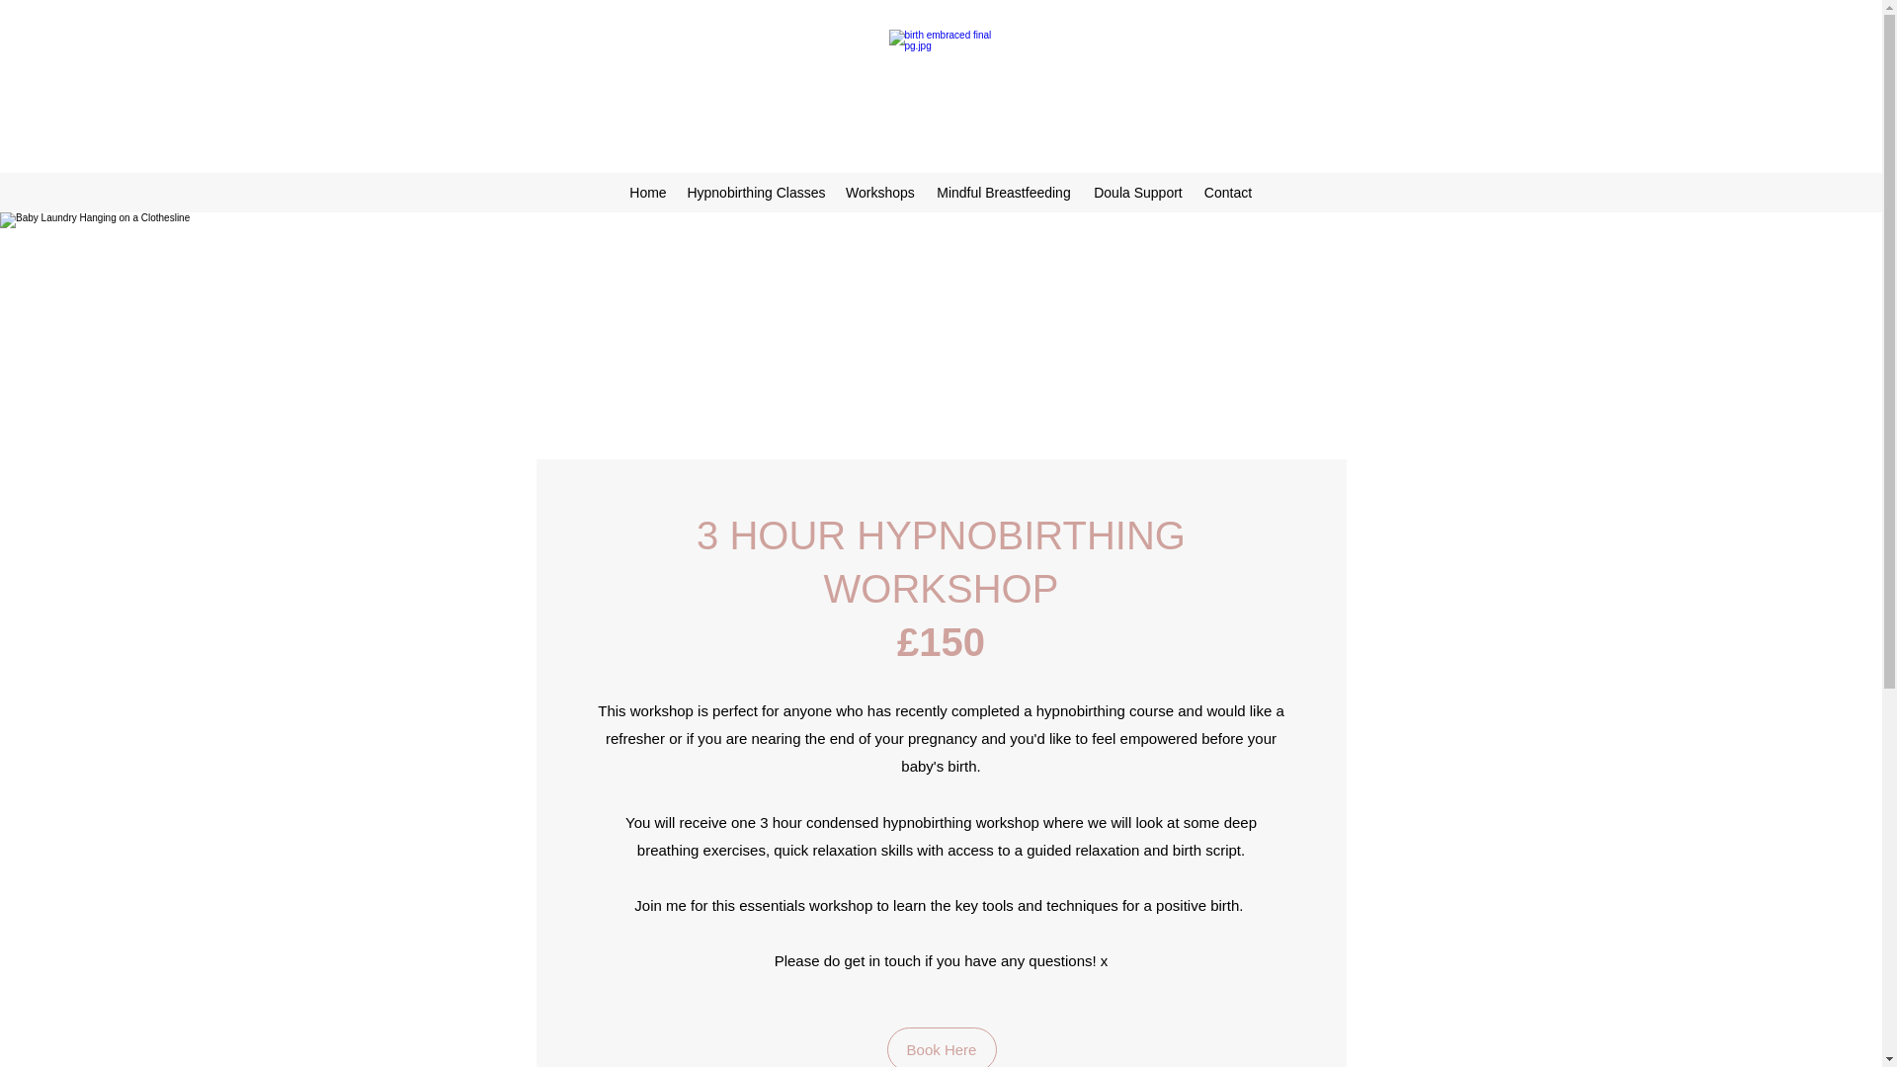 The width and height of the screenshot is (1897, 1067). I want to click on Doula Support, so click(1138, 192).